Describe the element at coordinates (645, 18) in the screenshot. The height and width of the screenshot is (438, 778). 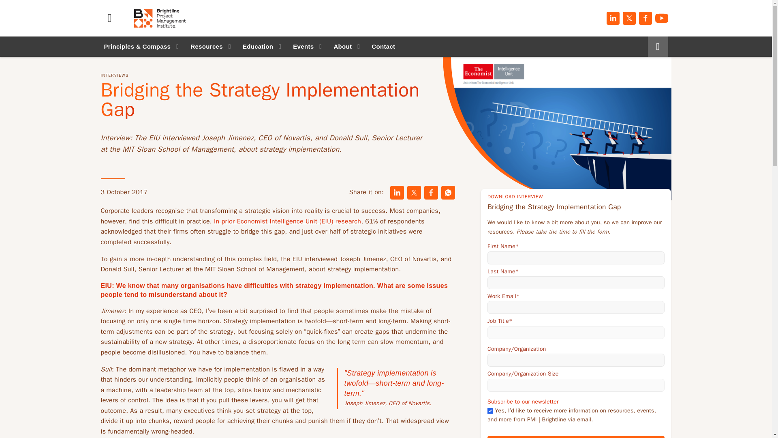
I see `Follow us on Facebook` at that location.